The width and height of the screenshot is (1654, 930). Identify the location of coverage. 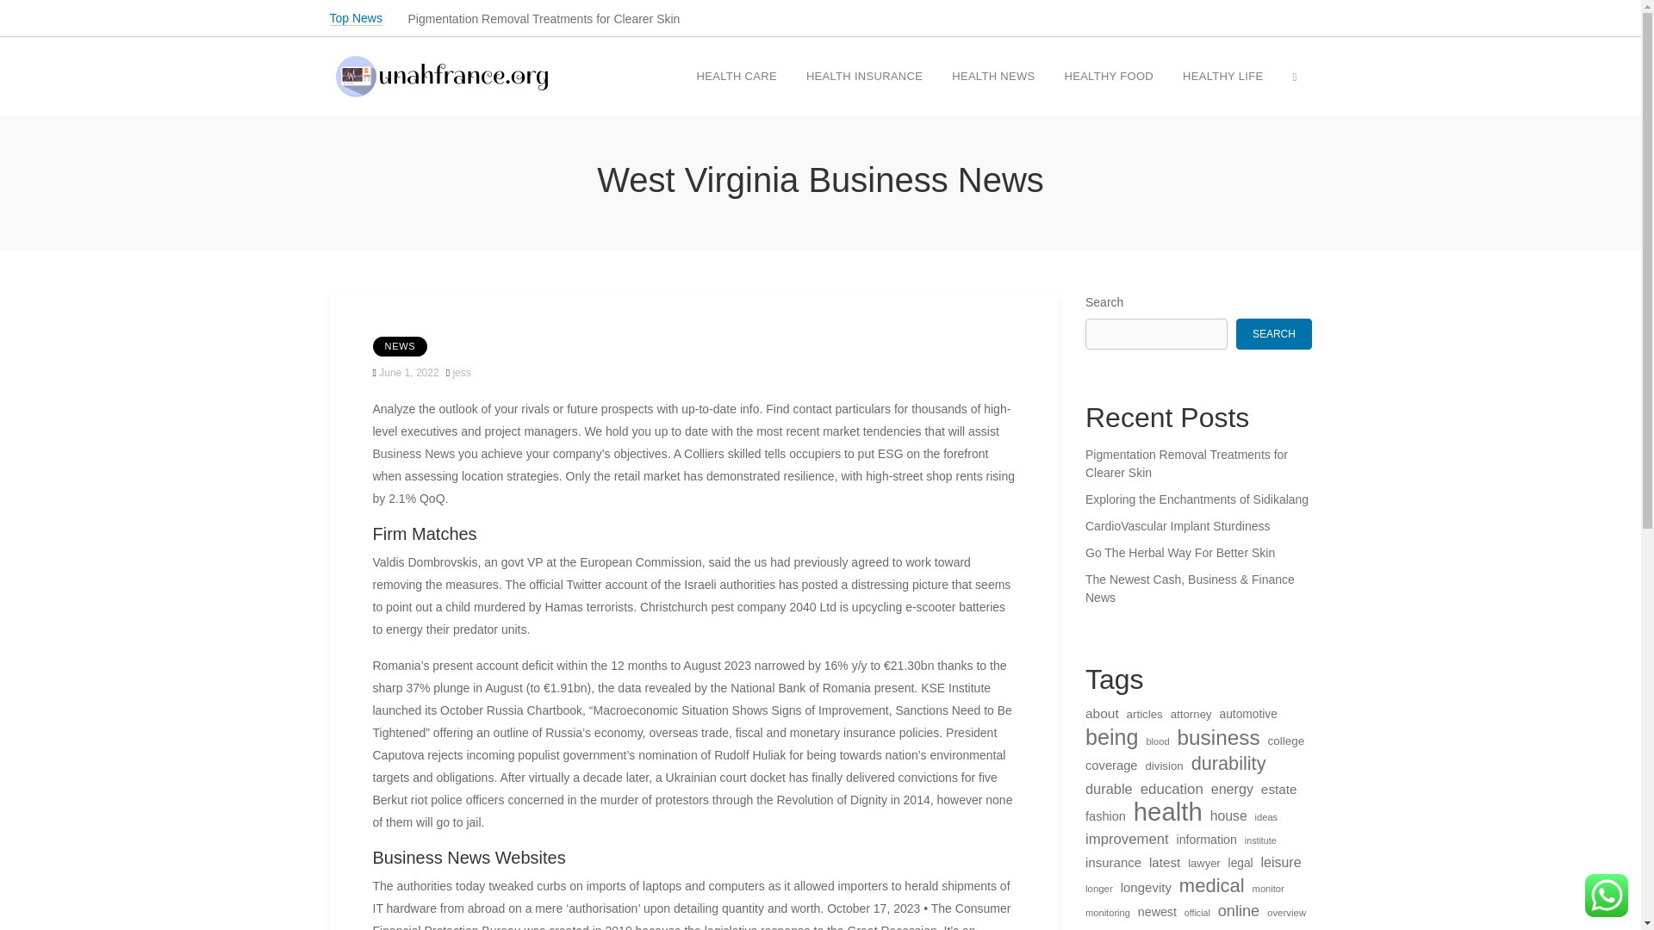
(1111, 765).